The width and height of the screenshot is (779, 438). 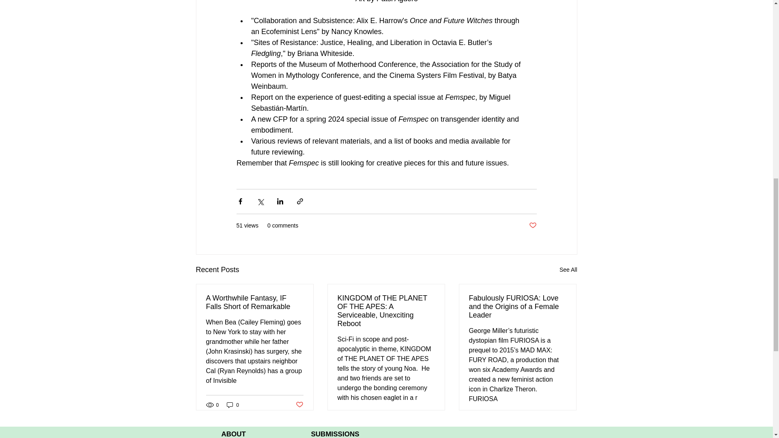 What do you see at coordinates (532, 225) in the screenshot?
I see `Post not marked as liked` at bounding box center [532, 225].